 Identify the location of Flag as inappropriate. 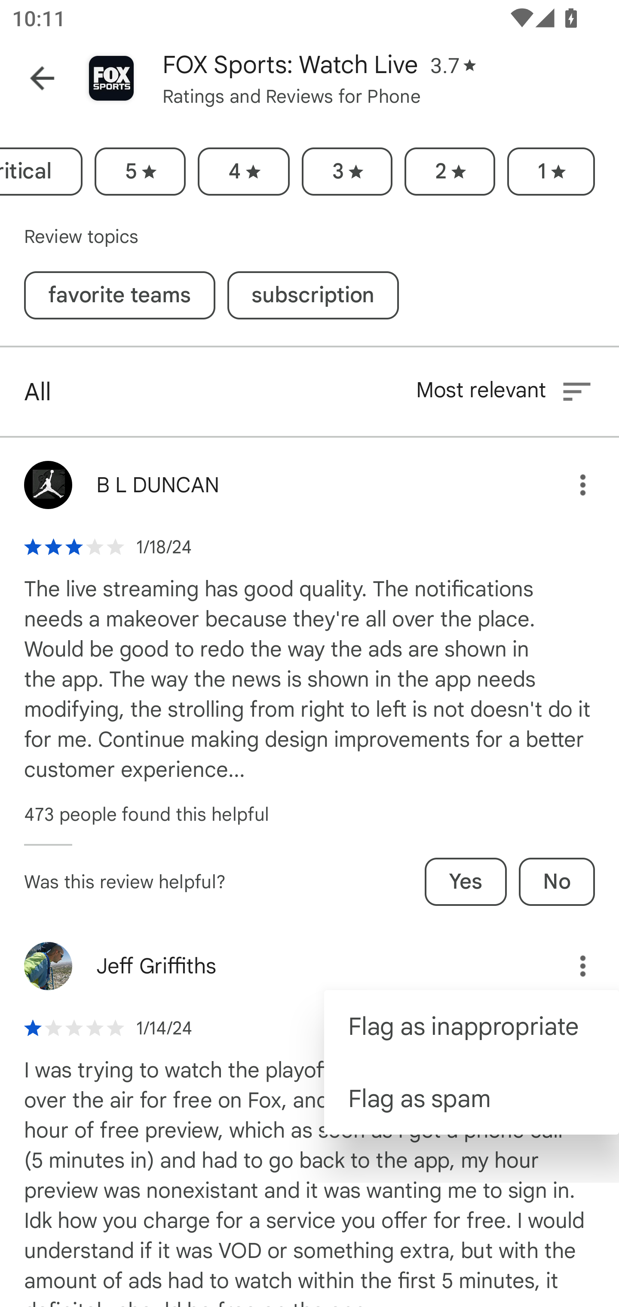
(472, 1027).